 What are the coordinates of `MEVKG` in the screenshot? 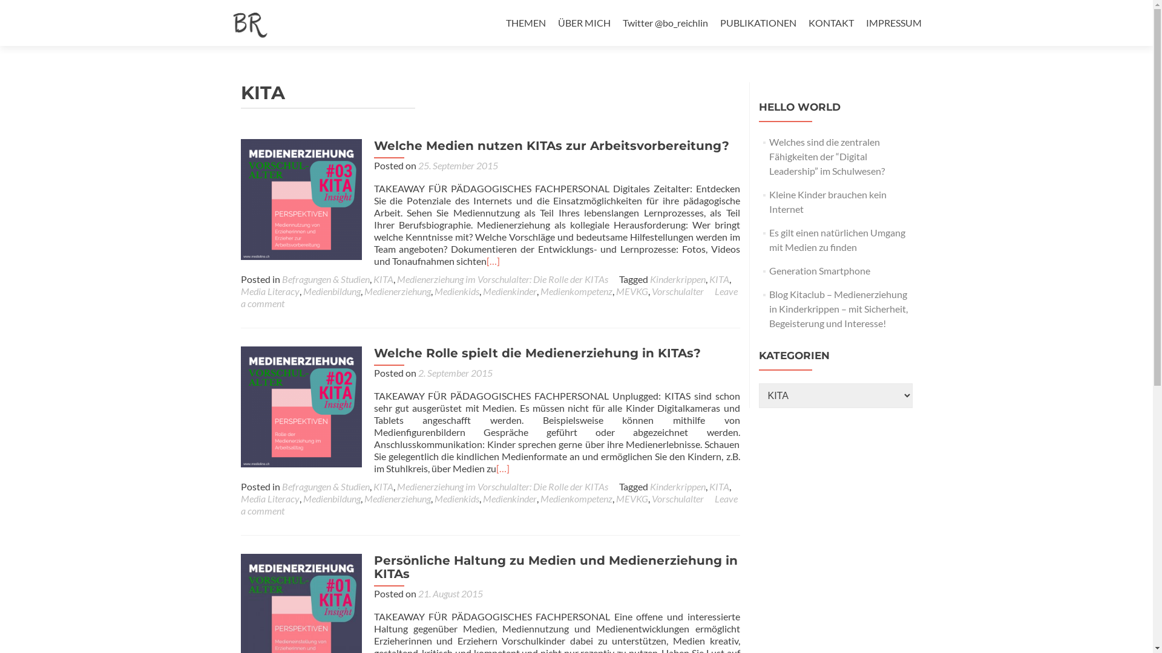 It's located at (632, 291).